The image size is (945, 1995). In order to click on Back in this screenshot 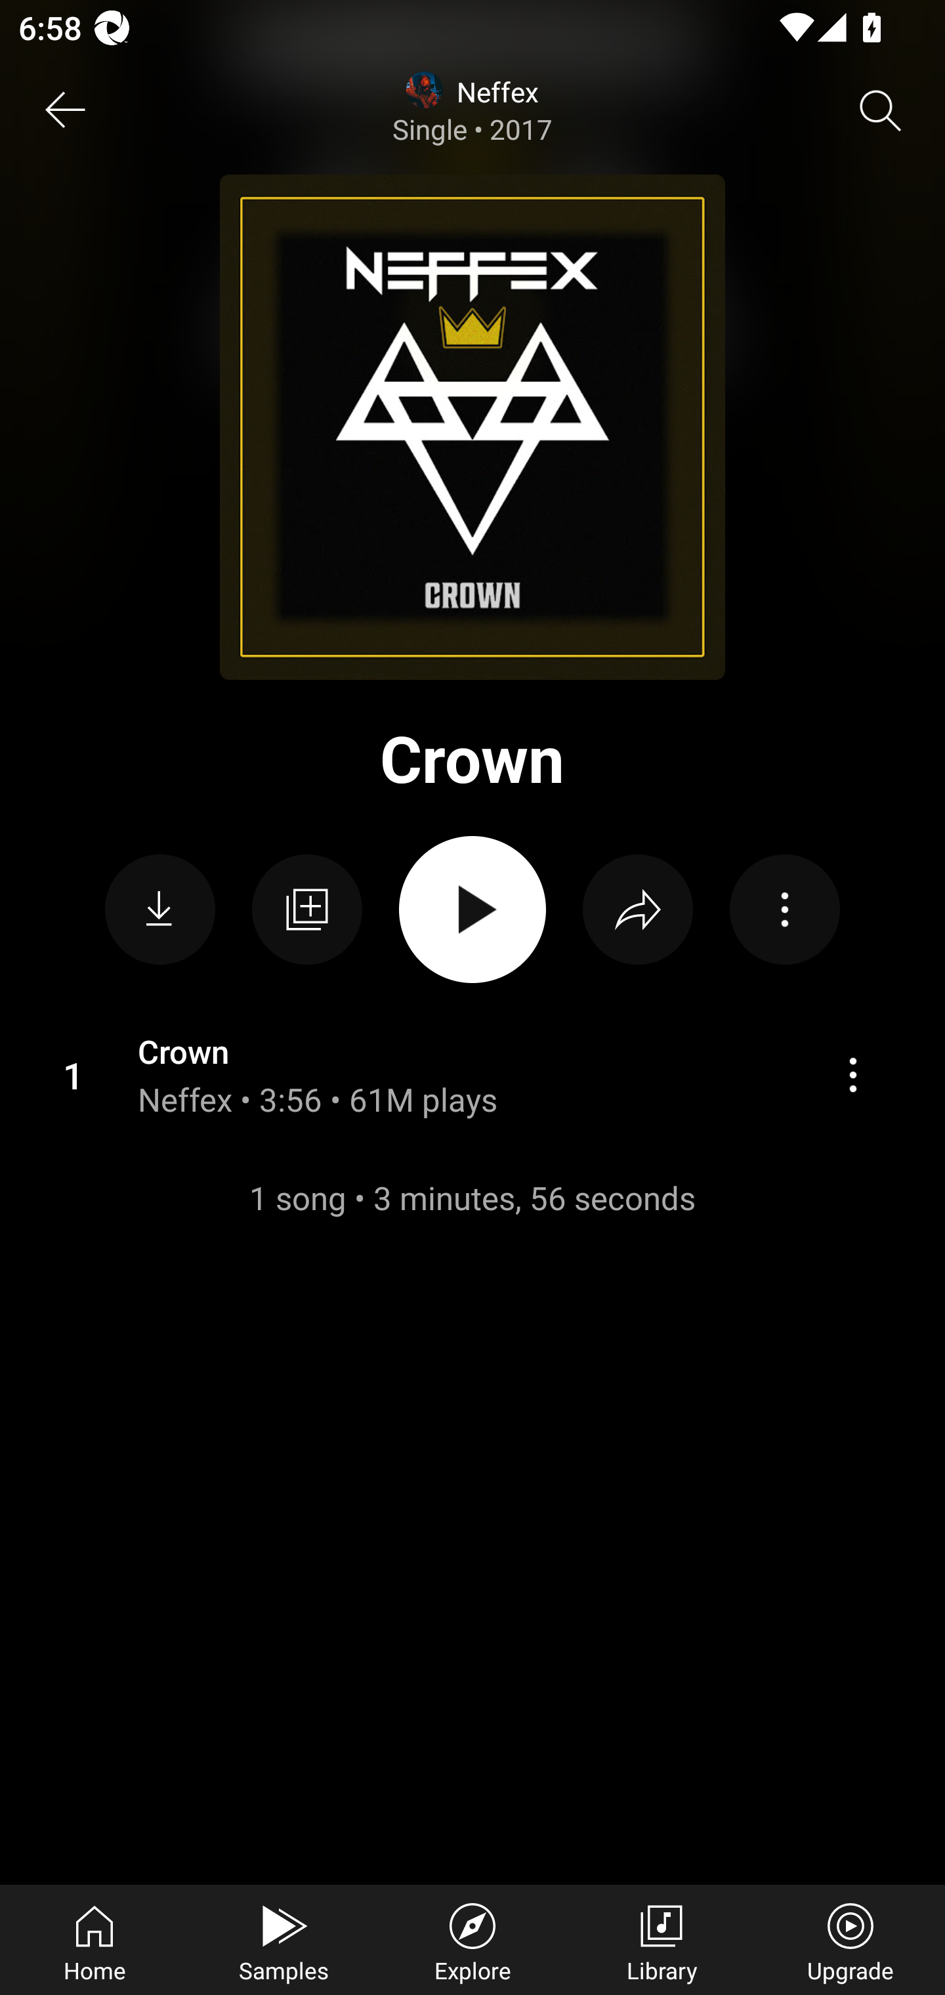, I will do `click(64, 110)`.